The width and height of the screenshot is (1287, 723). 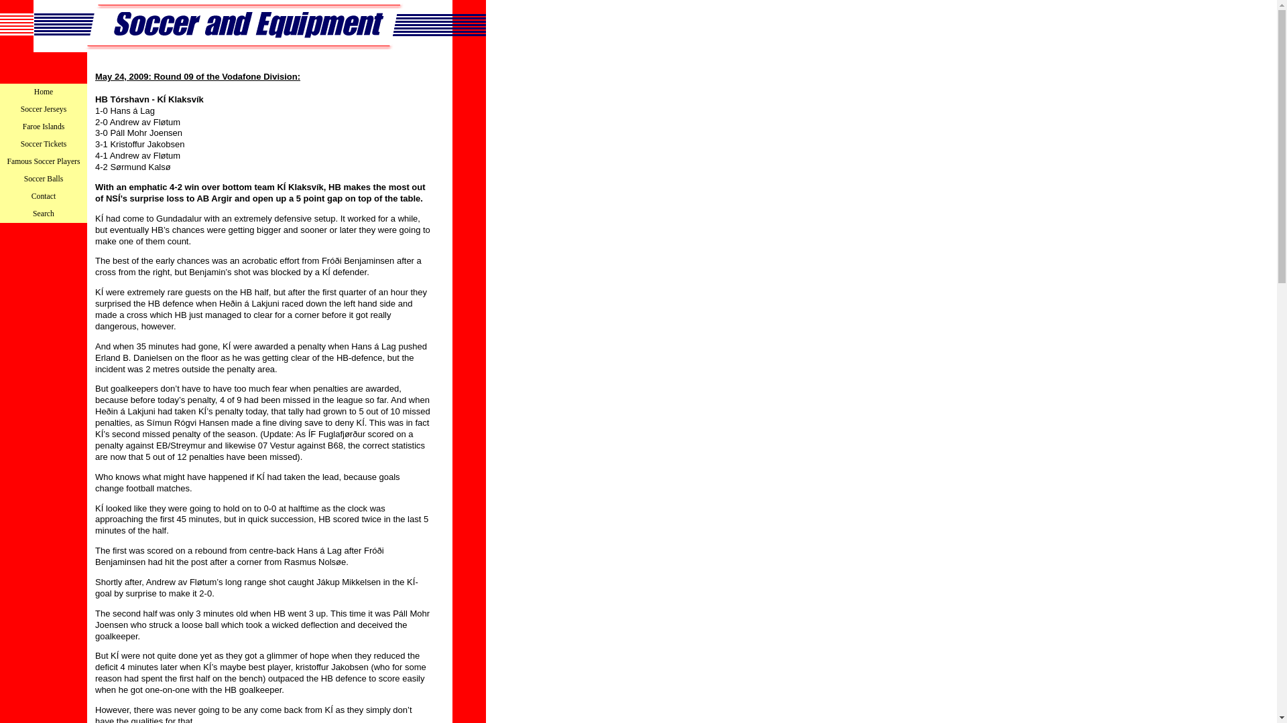 I want to click on Famous Soccer Players, so click(x=44, y=161).